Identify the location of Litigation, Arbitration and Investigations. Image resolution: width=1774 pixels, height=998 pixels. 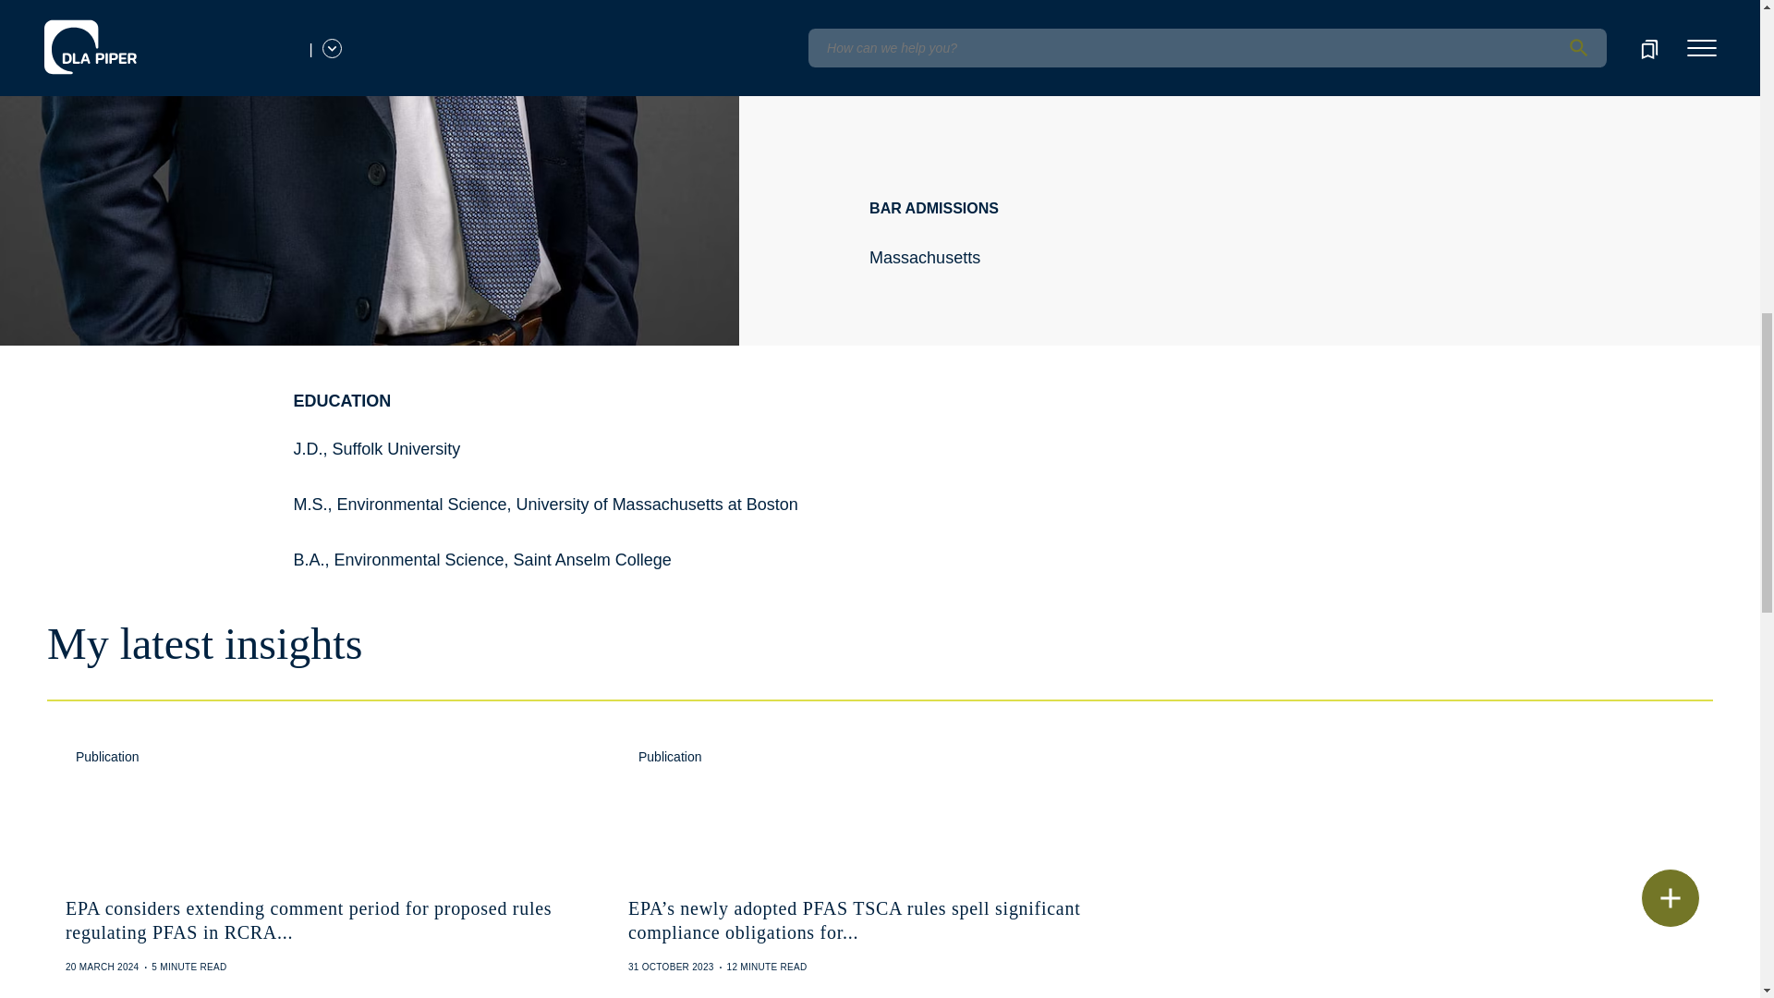
(1010, 68).